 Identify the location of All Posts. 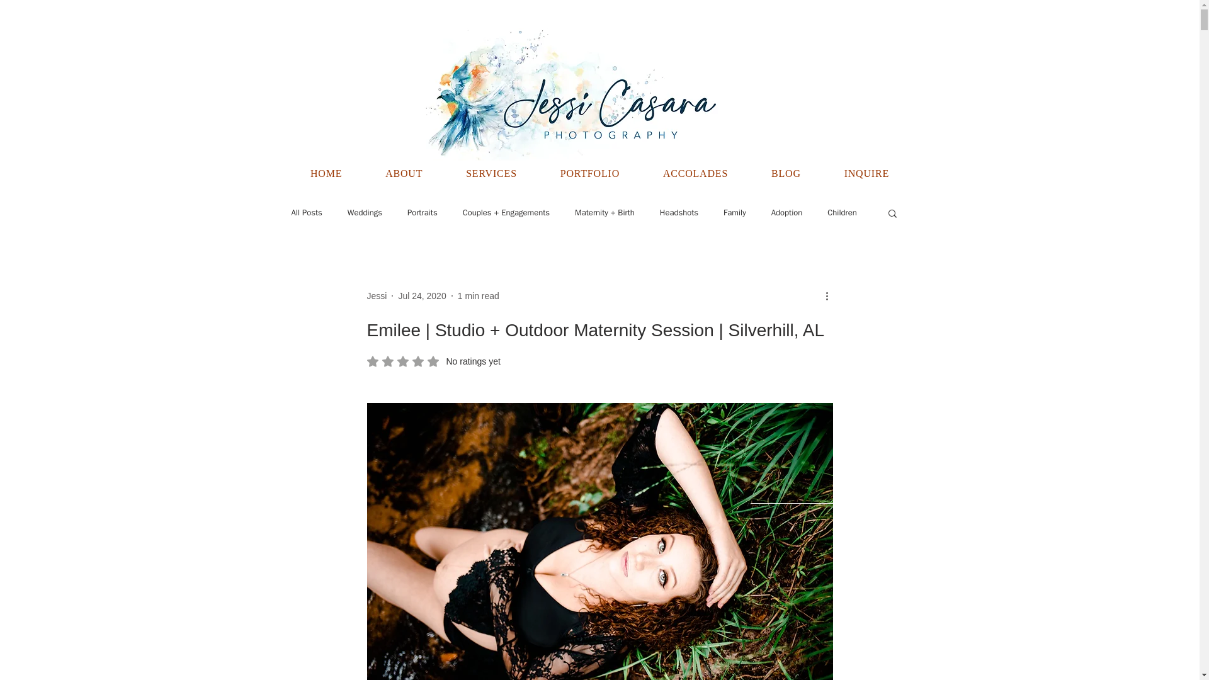
(306, 213).